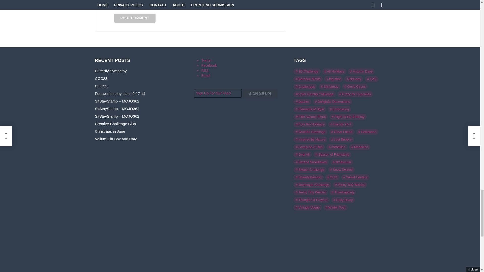  What do you see at coordinates (135, 18) in the screenshot?
I see `Post Comment` at bounding box center [135, 18].